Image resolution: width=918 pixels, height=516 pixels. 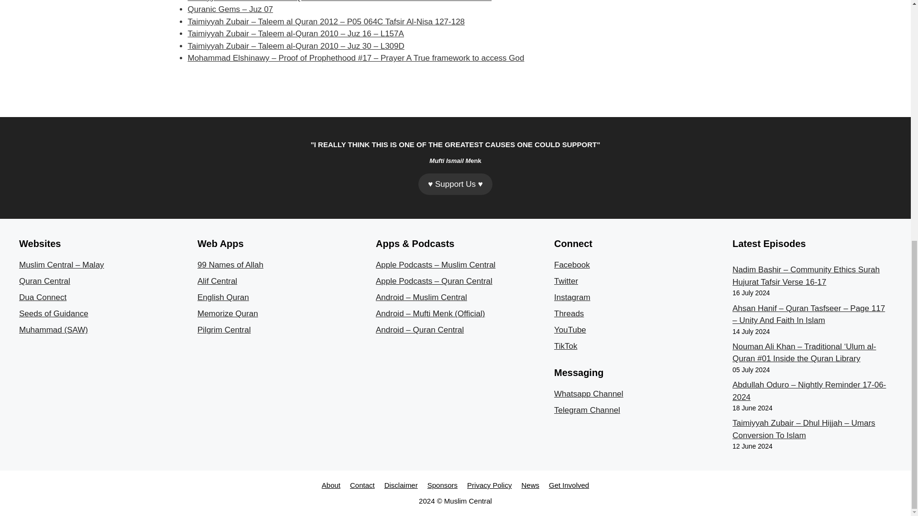 I want to click on Quran Central, so click(x=45, y=281).